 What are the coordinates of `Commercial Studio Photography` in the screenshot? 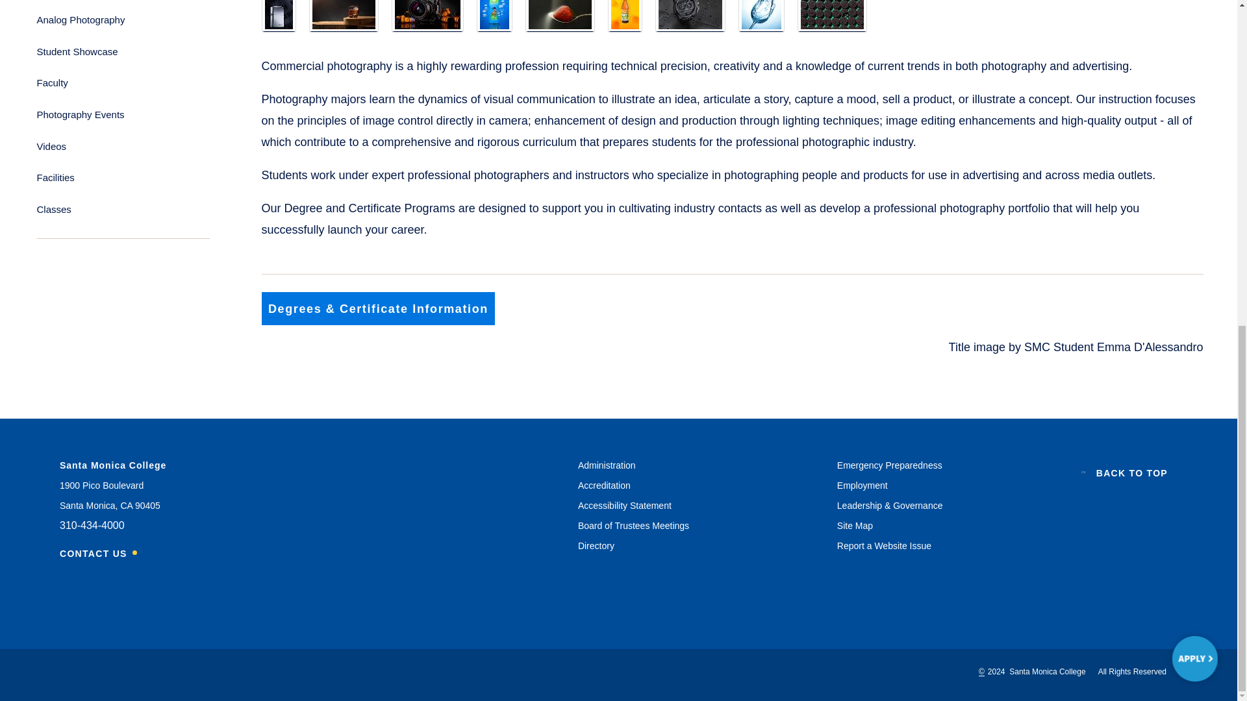 It's located at (427, 14).